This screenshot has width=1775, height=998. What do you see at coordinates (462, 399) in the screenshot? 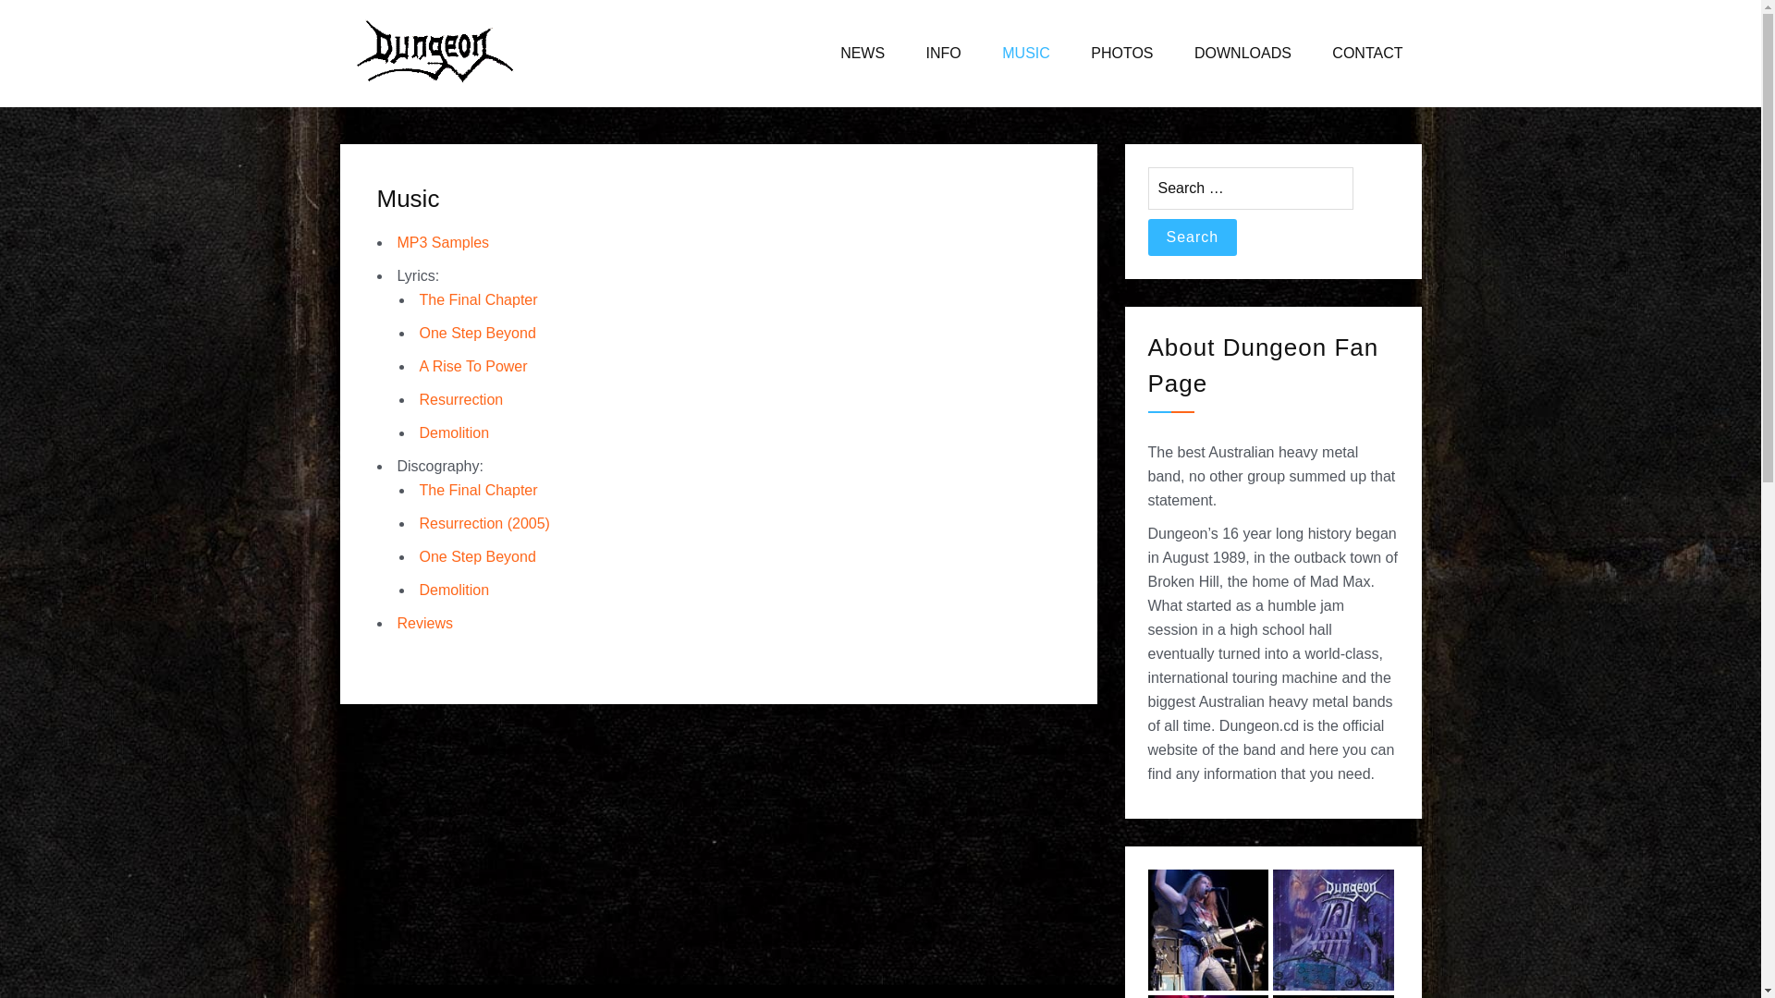
I see `Resurrection` at bounding box center [462, 399].